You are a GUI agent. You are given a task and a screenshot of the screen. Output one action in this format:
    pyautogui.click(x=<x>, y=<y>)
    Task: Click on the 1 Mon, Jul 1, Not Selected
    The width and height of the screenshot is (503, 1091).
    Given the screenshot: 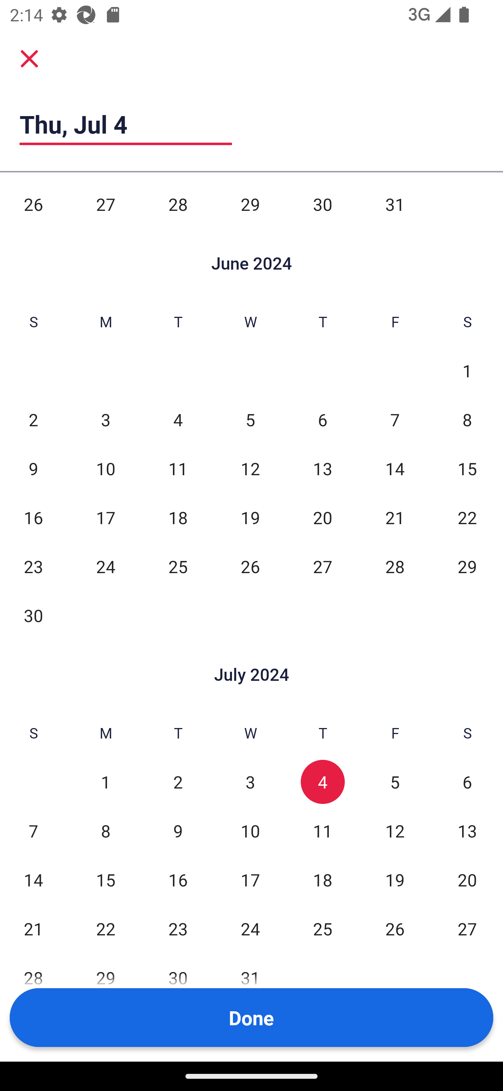 What is the action you would take?
    pyautogui.click(x=105, y=782)
    